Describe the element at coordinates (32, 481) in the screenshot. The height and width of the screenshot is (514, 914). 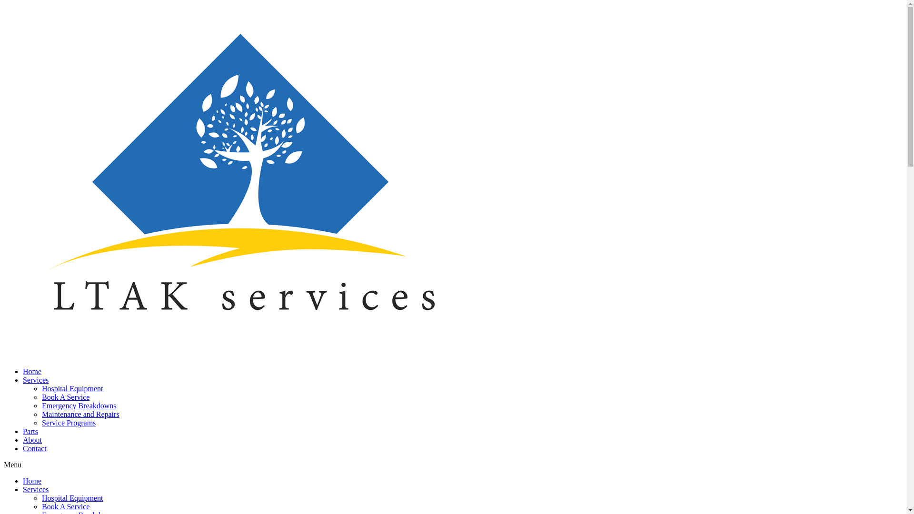
I see `Home` at that location.